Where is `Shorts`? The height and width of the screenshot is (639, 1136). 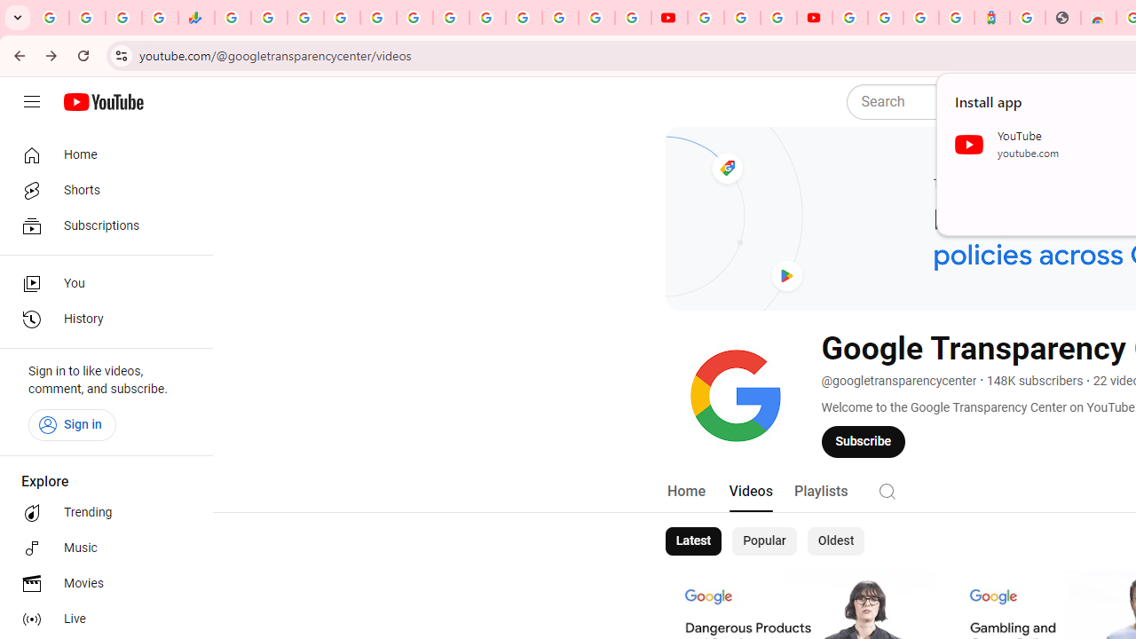
Shorts is located at coordinates (101, 190).